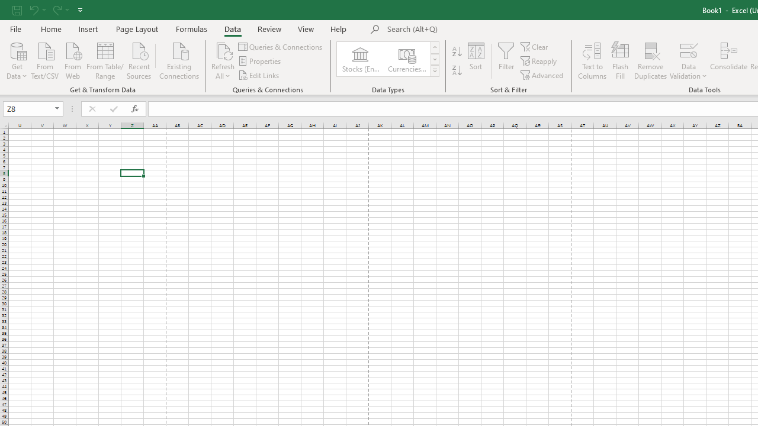 The image size is (758, 426). Describe the element at coordinates (259, 75) in the screenshot. I see `Edit Links` at that location.